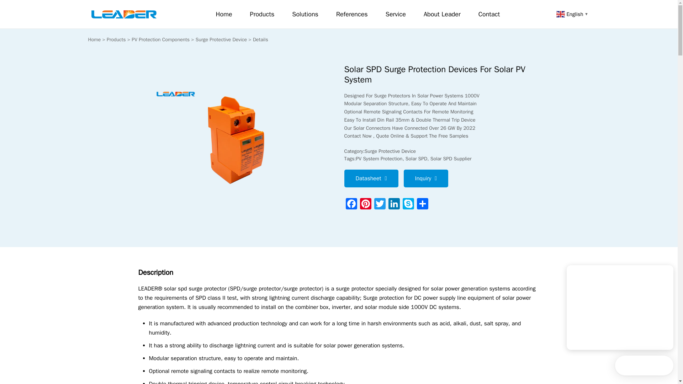 Image resolution: width=683 pixels, height=384 pixels. Describe the element at coordinates (366, 205) in the screenshot. I see `Pinterest` at that location.